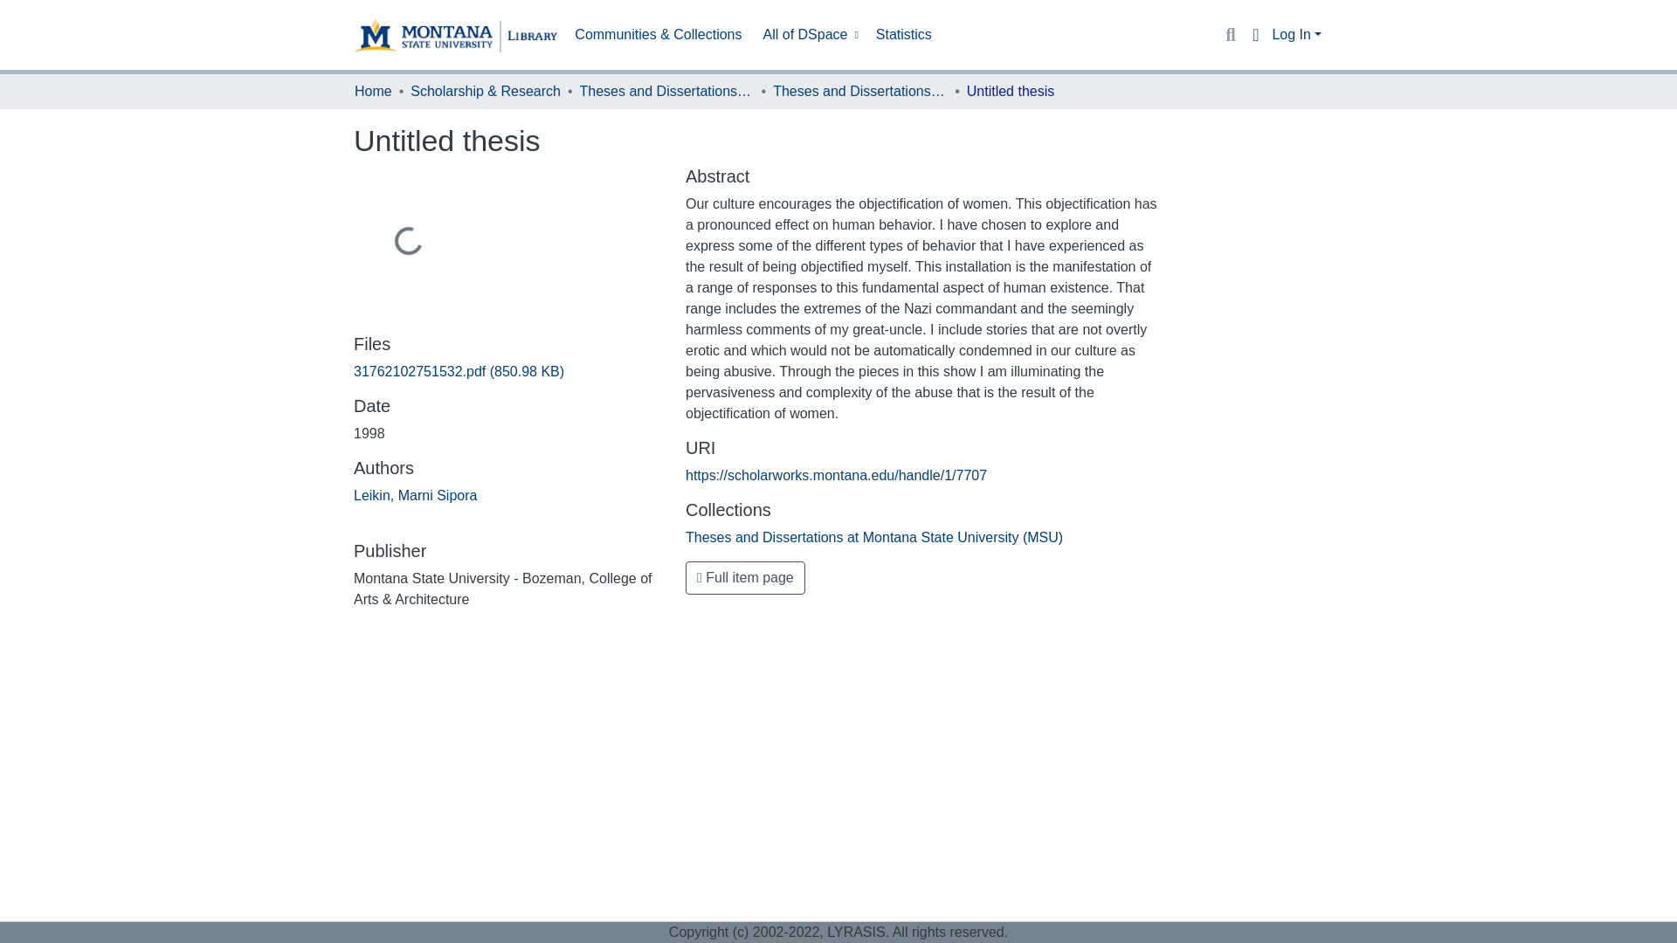  Describe the element at coordinates (1296, 34) in the screenshot. I see `Log In` at that location.